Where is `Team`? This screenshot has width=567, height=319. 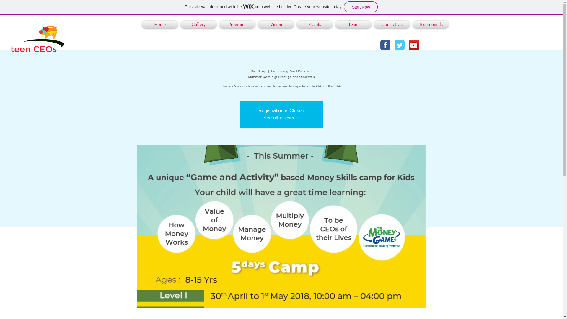 Team is located at coordinates (353, 25).